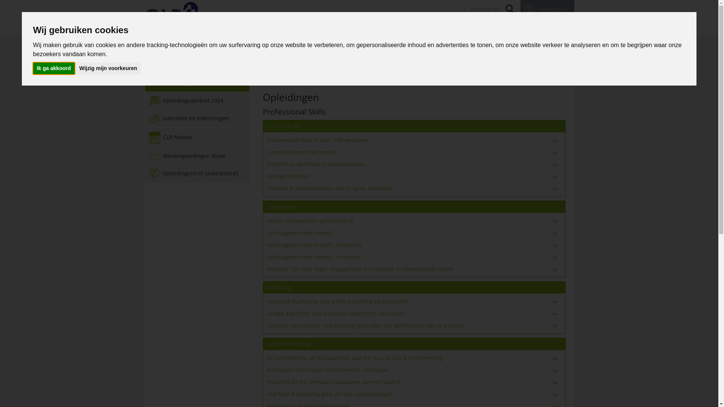 The width and height of the screenshot is (724, 407). I want to click on Onze partners, so click(557, 26).